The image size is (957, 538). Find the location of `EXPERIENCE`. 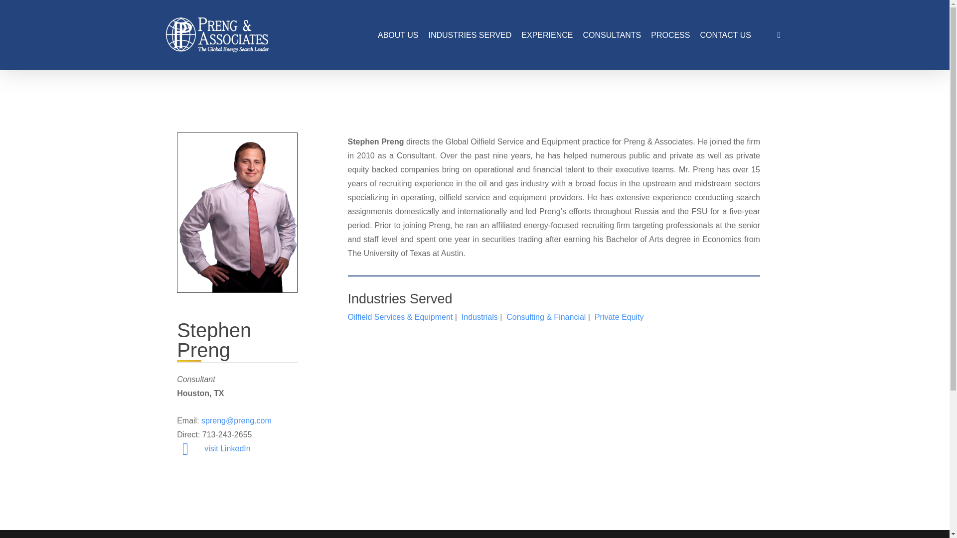

EXPERIENCE is located at coordinates (547, 34).